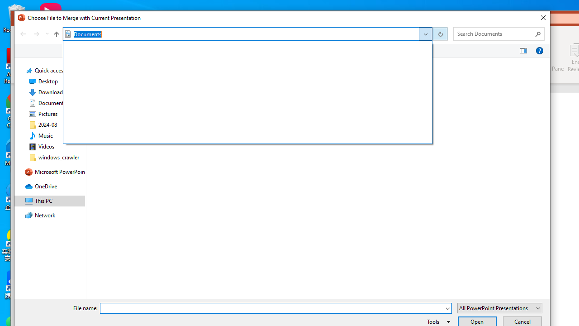 The width and height of the screenshot is (579, 326). What do you see at coordinates (500, 308) in the screenshot?
I see `Files of type:` at bounding box center [500, 308].